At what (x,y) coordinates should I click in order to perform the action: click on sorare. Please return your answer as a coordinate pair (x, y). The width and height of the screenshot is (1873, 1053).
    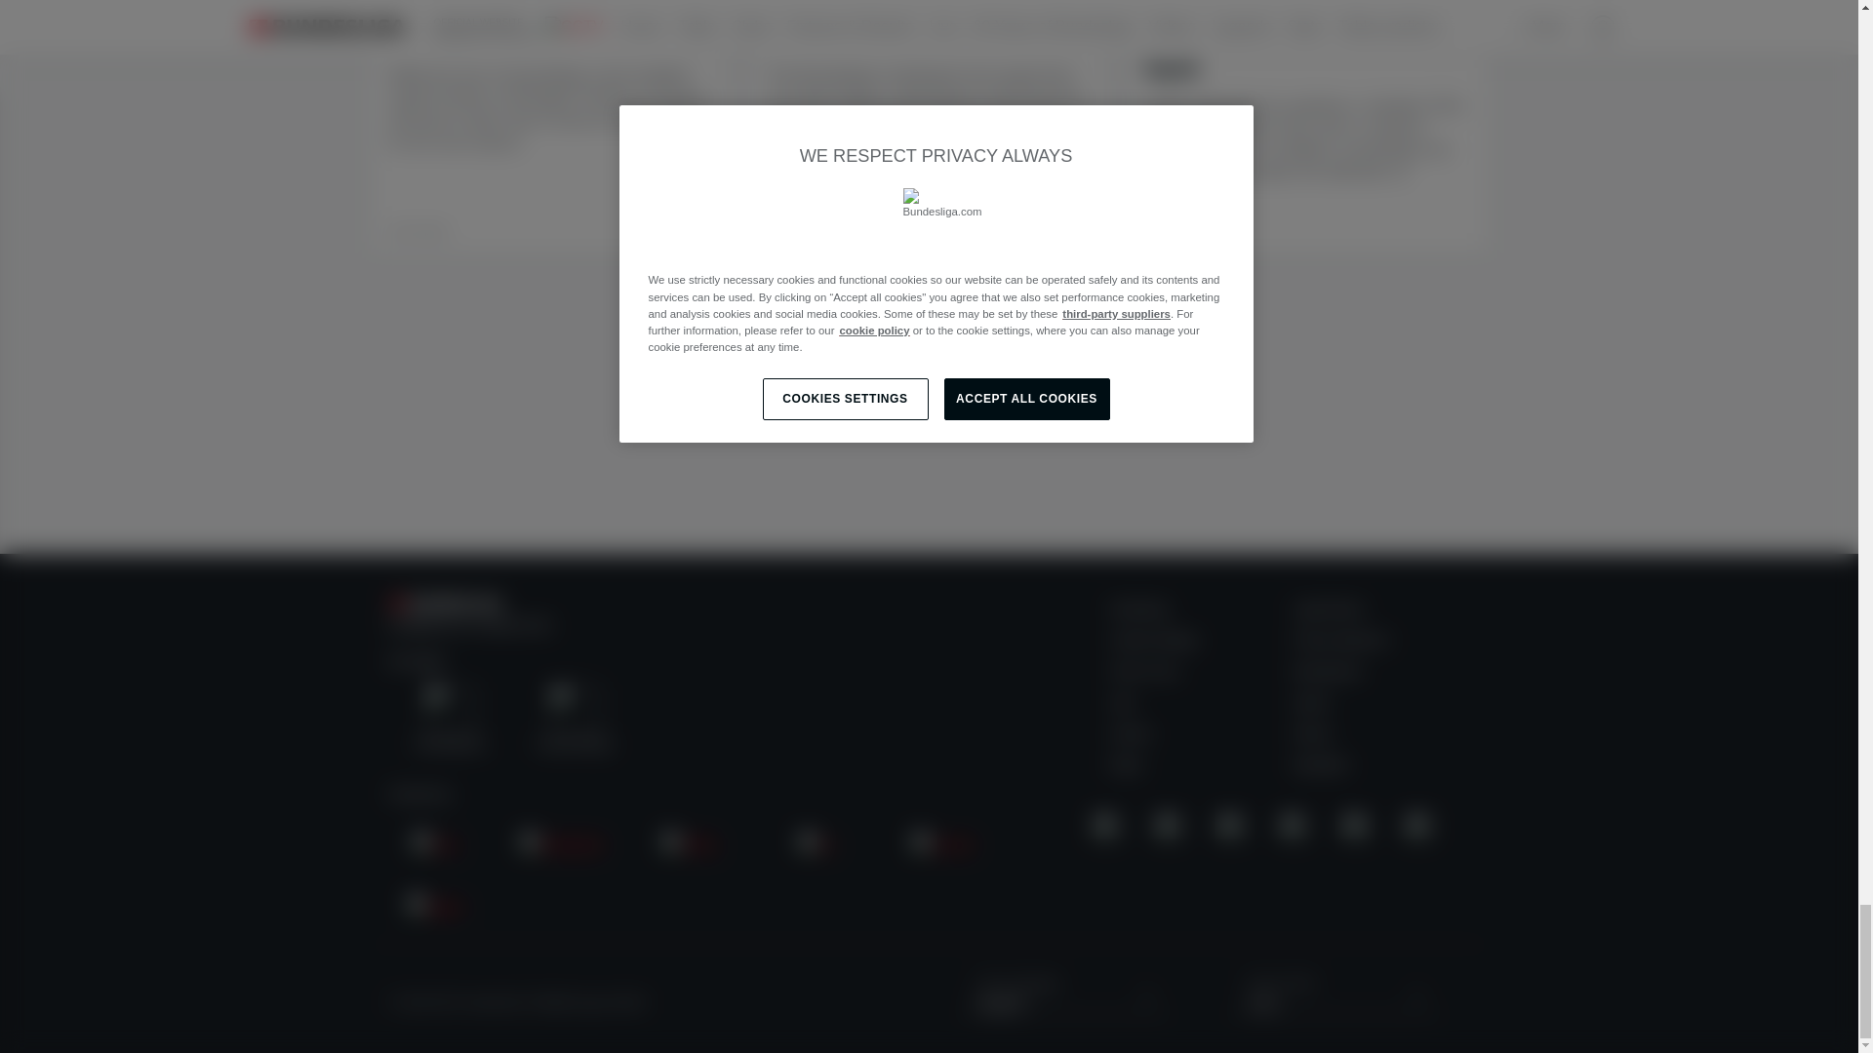
    Looking at the image, I should click on (942, 846).